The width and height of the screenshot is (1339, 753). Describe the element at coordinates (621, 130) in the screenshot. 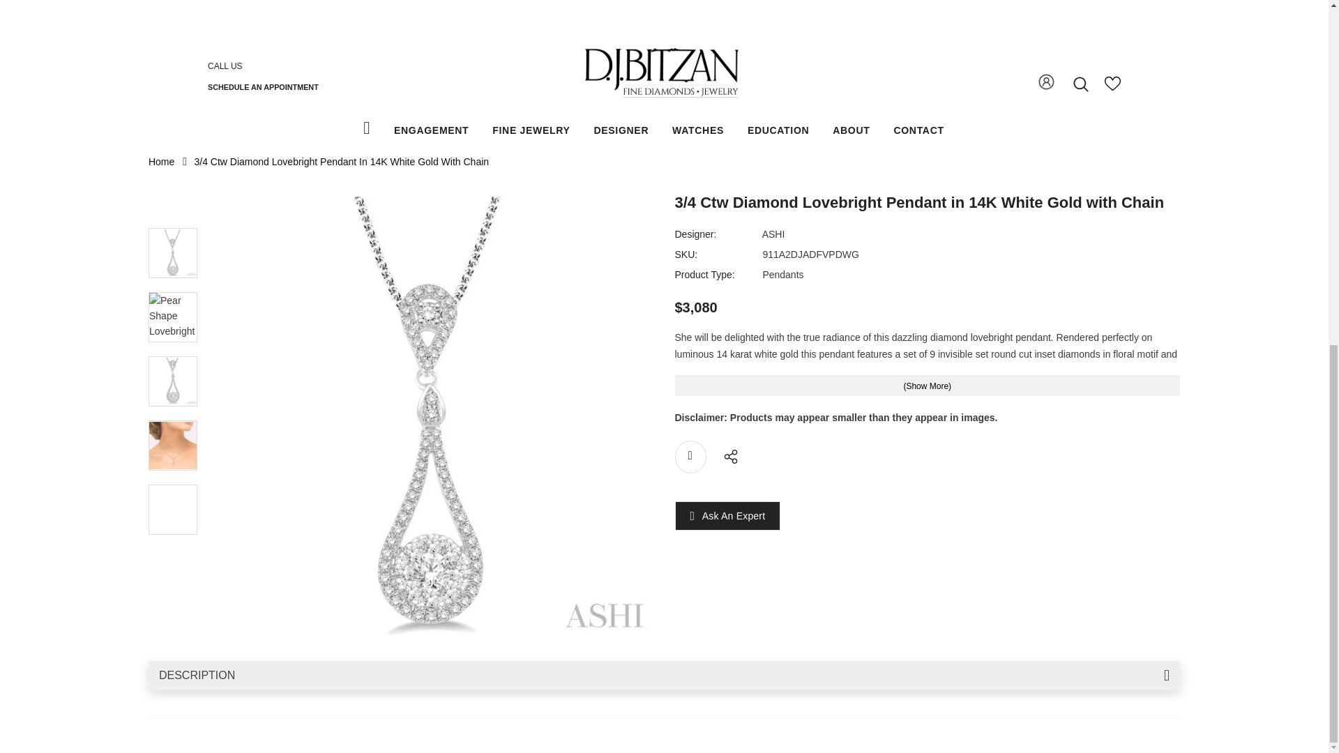

I see `DESIGNER` at that location.